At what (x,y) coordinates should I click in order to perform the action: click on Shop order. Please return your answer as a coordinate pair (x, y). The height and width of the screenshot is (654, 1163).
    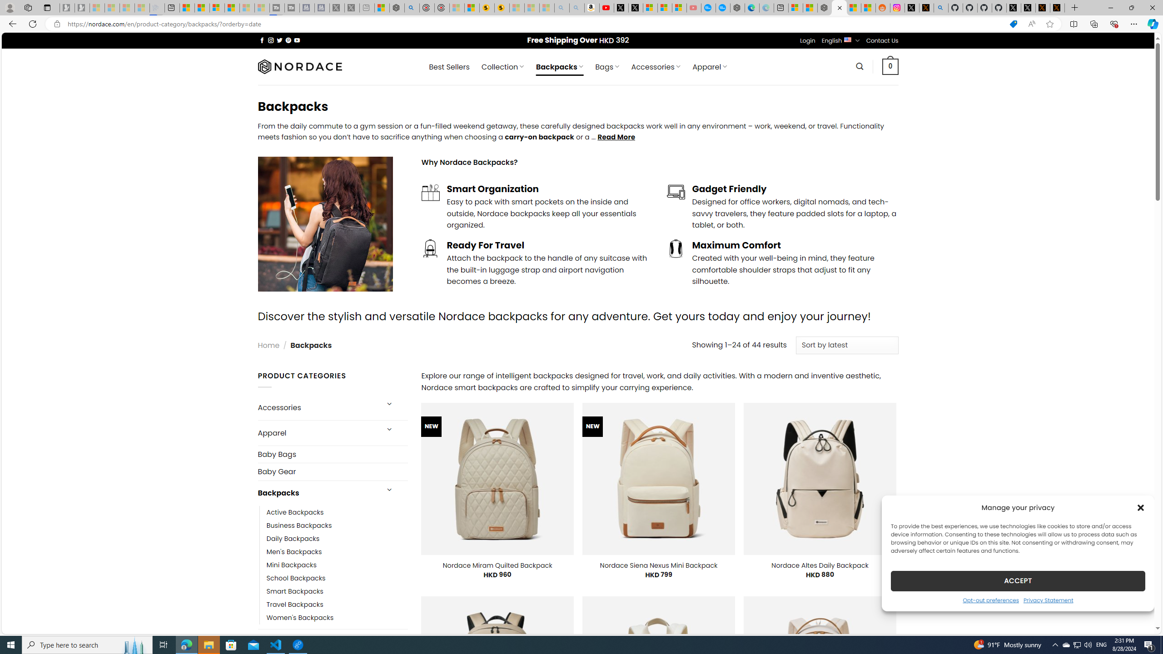
    Looking at the image, I should click on (847, 345).